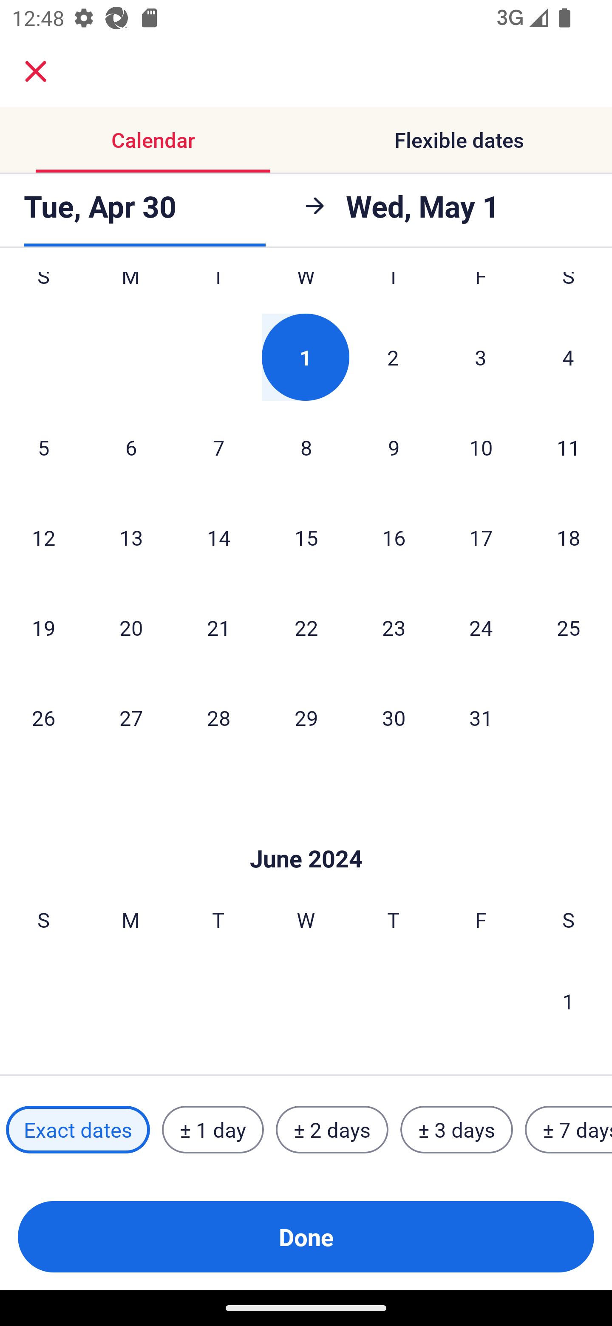 The width and height of the screenshot is (612, 1326). What do you see at coordinates (43, 627) in the screenshot?
I see `19 Sunday, May 19, 2024` at bounding box center [43, 627].